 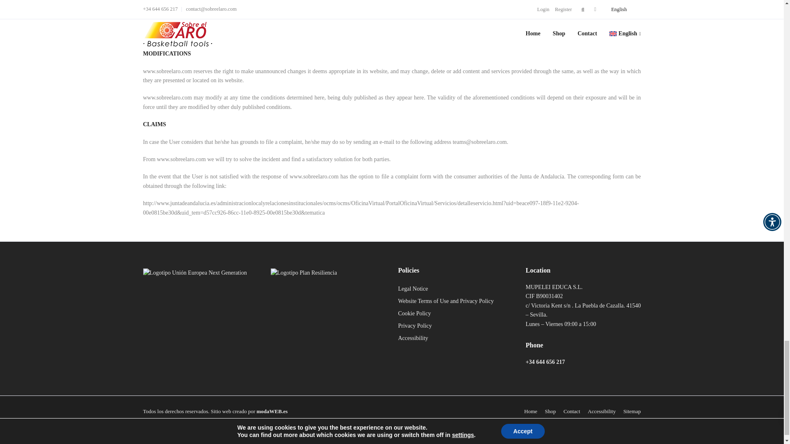 I want to click on Legal Notice, so click(x=413, y=289).